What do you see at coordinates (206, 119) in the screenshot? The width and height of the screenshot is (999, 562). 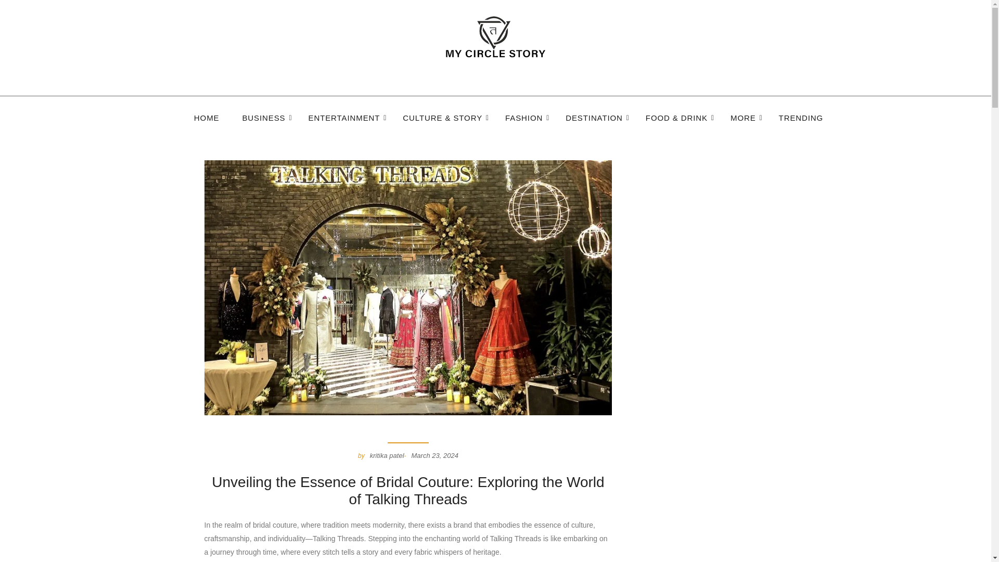 I see `HOME` at bounding box center [206, 119].